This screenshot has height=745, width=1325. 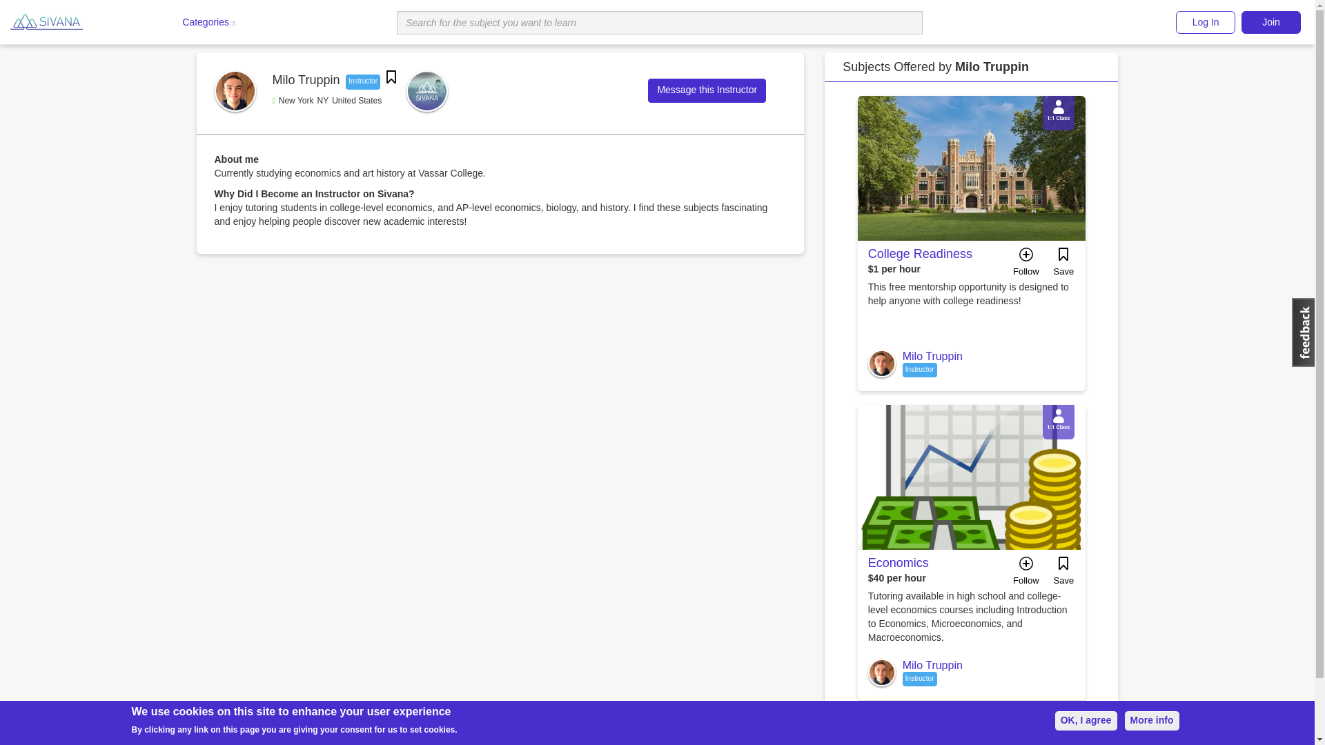 I want to click on Join, so click(x=1271, y=22).